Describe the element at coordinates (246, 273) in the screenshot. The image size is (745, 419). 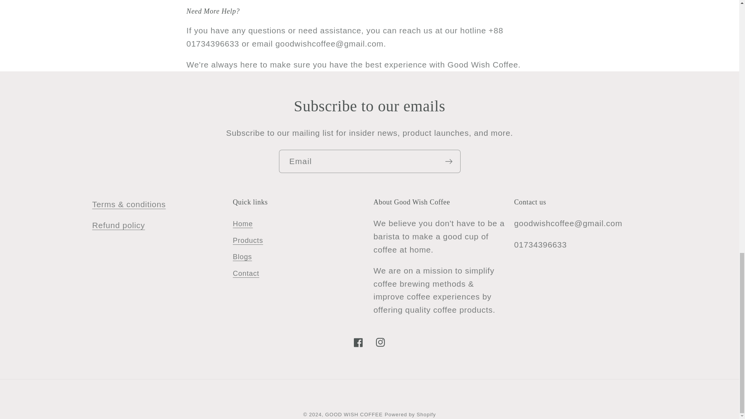
I see `Contact` at that location.